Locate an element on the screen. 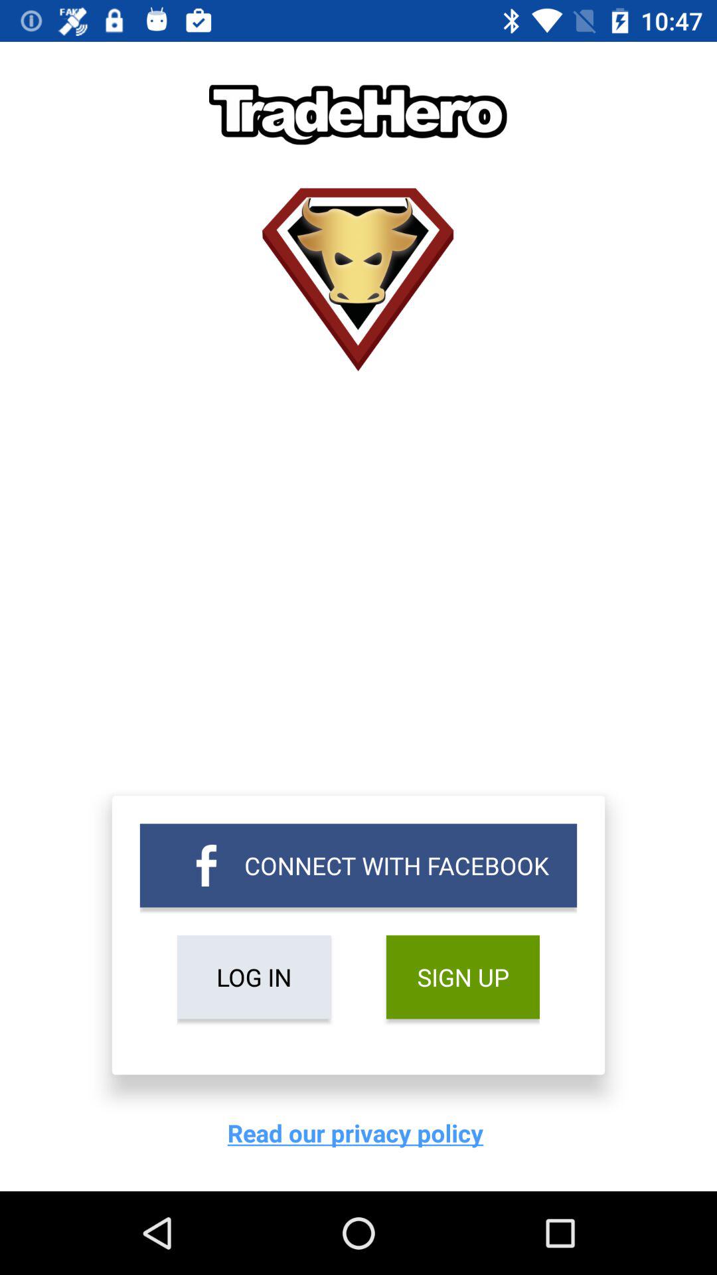 The image size is (717, 1275). click connect with facebook icon is located at coordinates (358, 865).